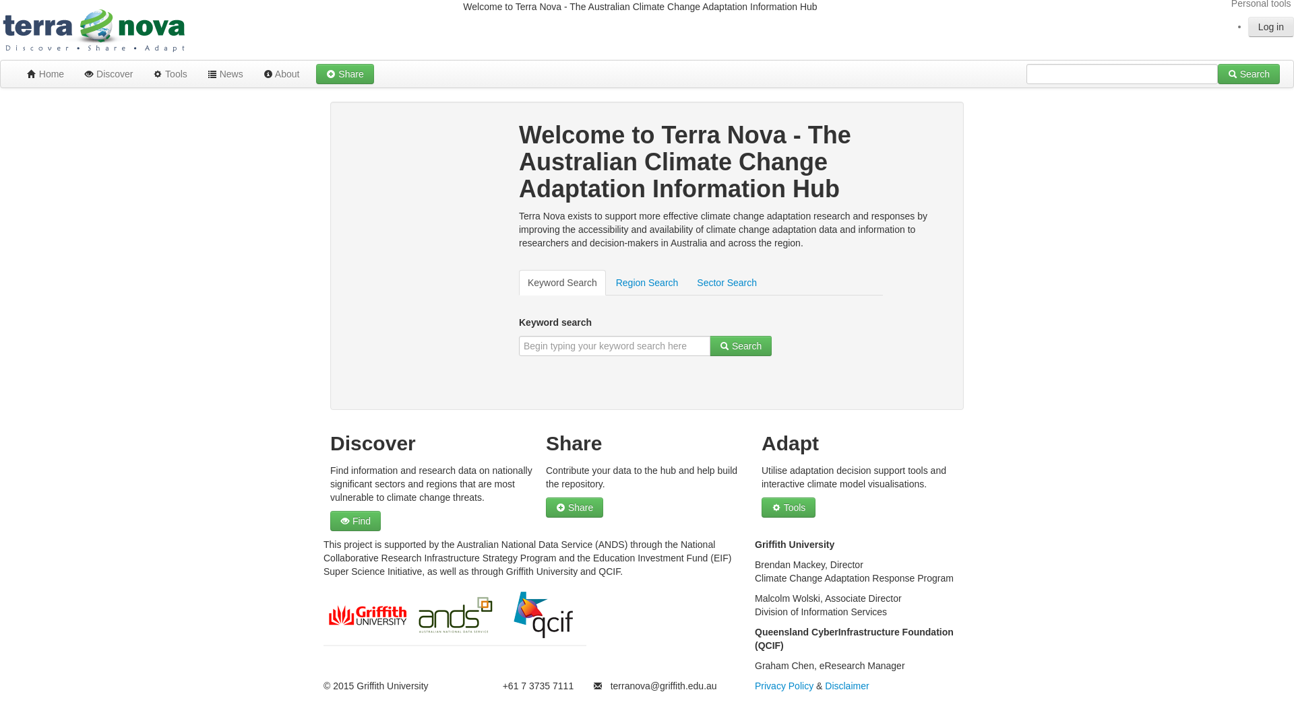 This screenshot has height=727, width=1294. Describe the element at coordinates (282, 74) in the screenshot. I see `About` at that location.